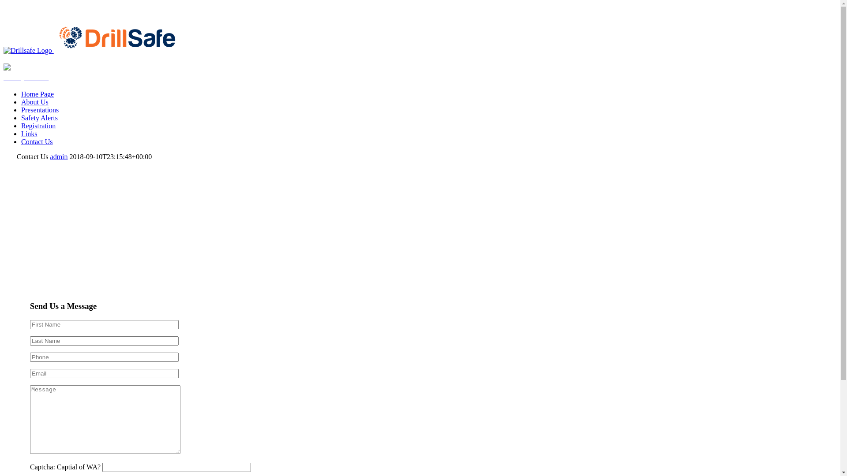 This screenshot has height=476, width=847. What do you see at coordinates (38, 126) in the screenshot?
I see `Registration` at bounding box center [38, 126].